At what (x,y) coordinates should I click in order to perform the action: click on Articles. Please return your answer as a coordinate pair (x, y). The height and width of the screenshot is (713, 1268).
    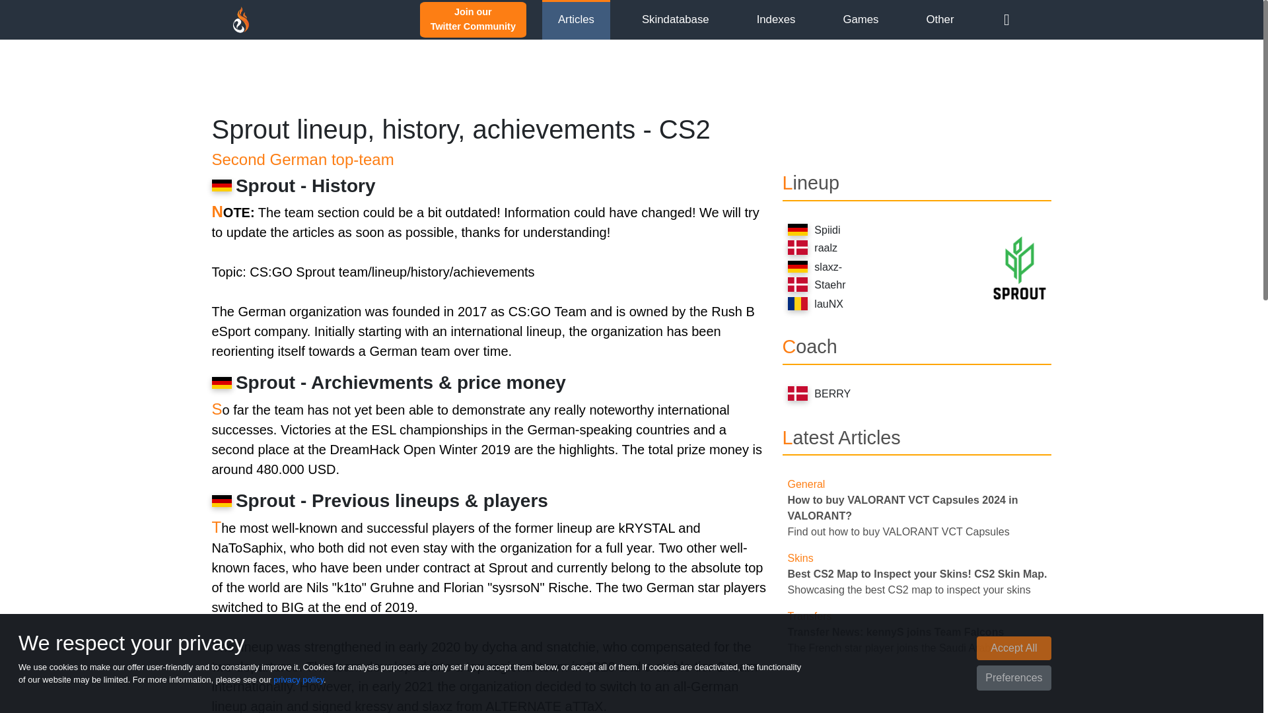
    Looking at the image, I should click on (896, 632).